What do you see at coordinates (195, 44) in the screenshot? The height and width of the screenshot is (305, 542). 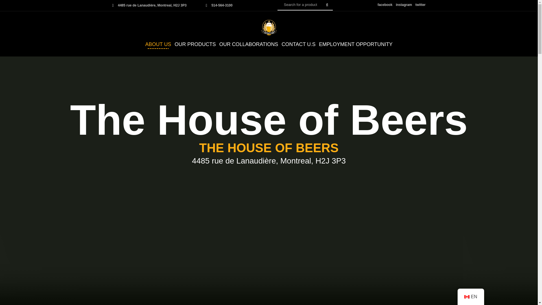 I see `OUR PRODUCTS` at bounding box center [195, 44].